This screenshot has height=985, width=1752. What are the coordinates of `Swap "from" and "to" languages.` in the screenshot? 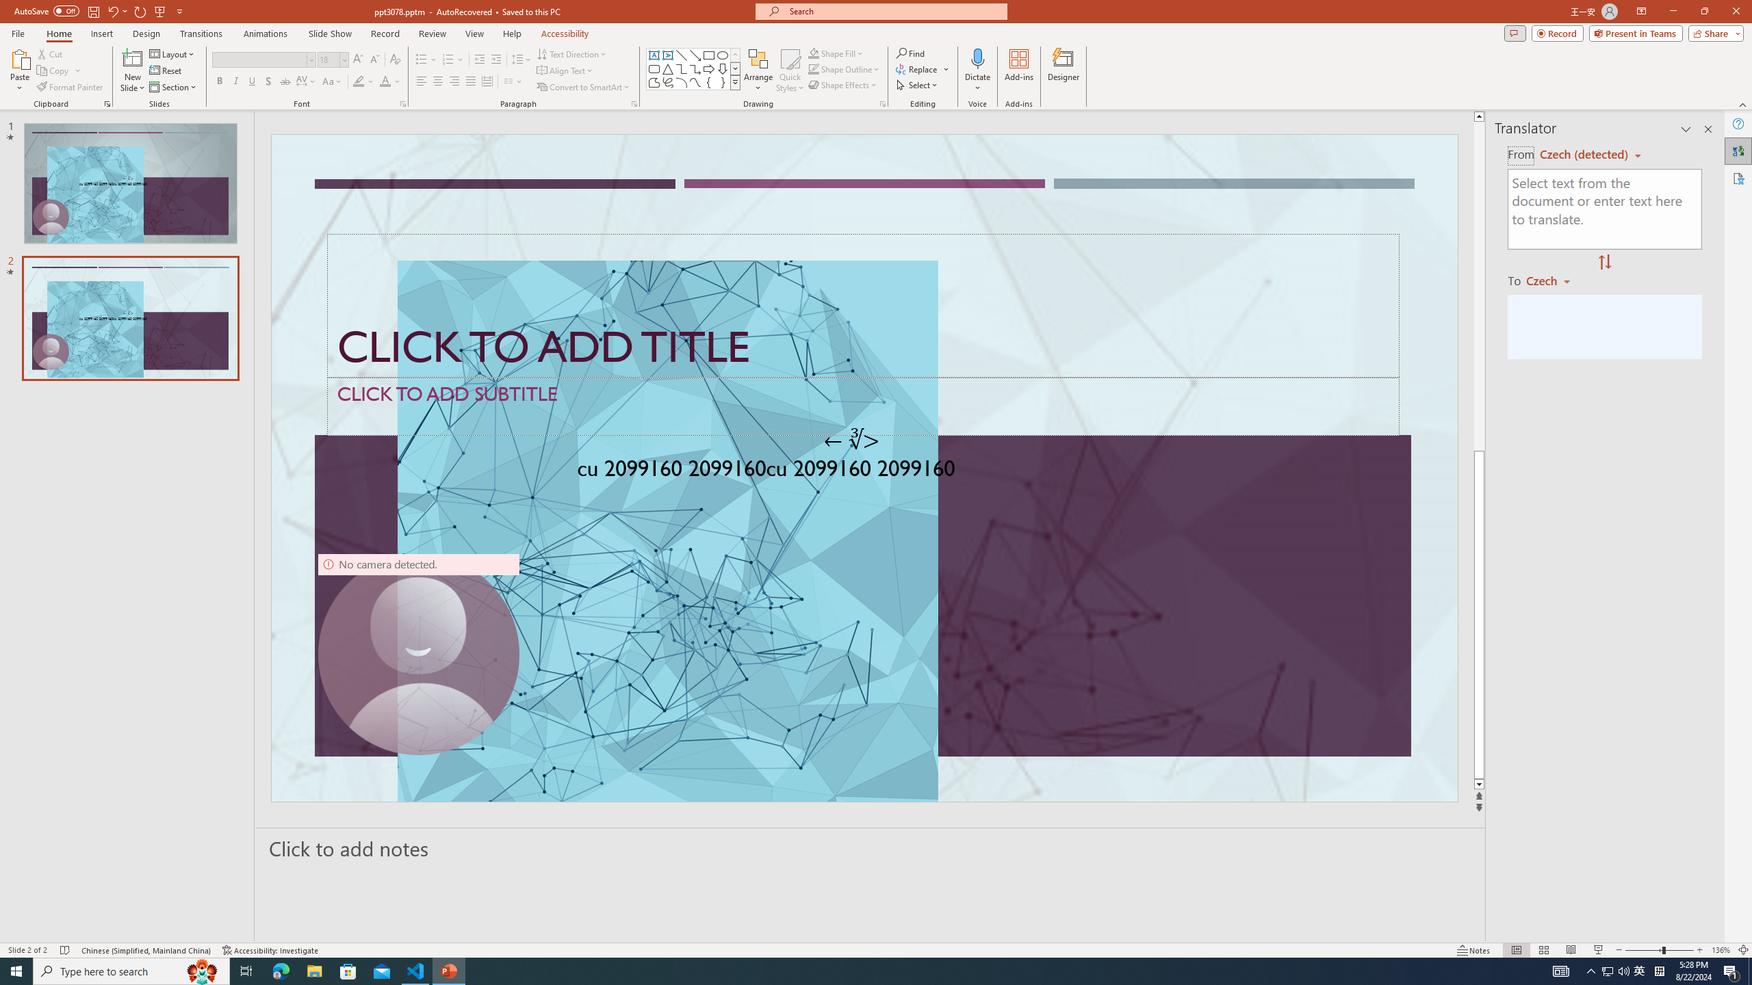 It's located at (1604, 263).